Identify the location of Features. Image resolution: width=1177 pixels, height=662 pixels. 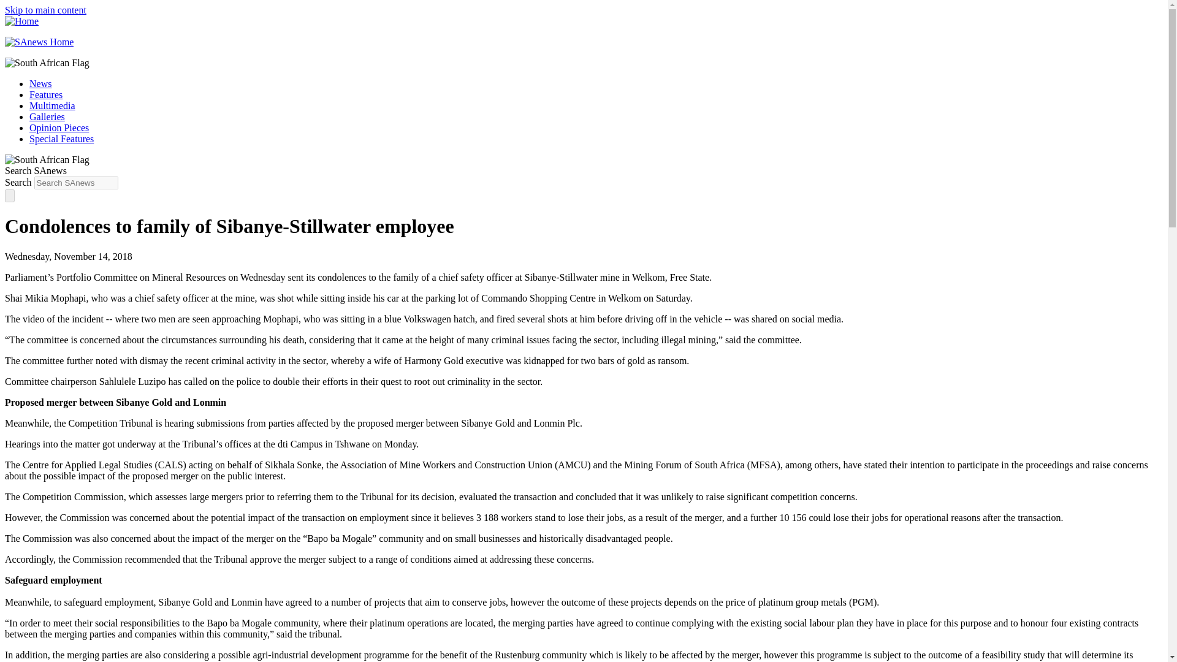
(45, 94).